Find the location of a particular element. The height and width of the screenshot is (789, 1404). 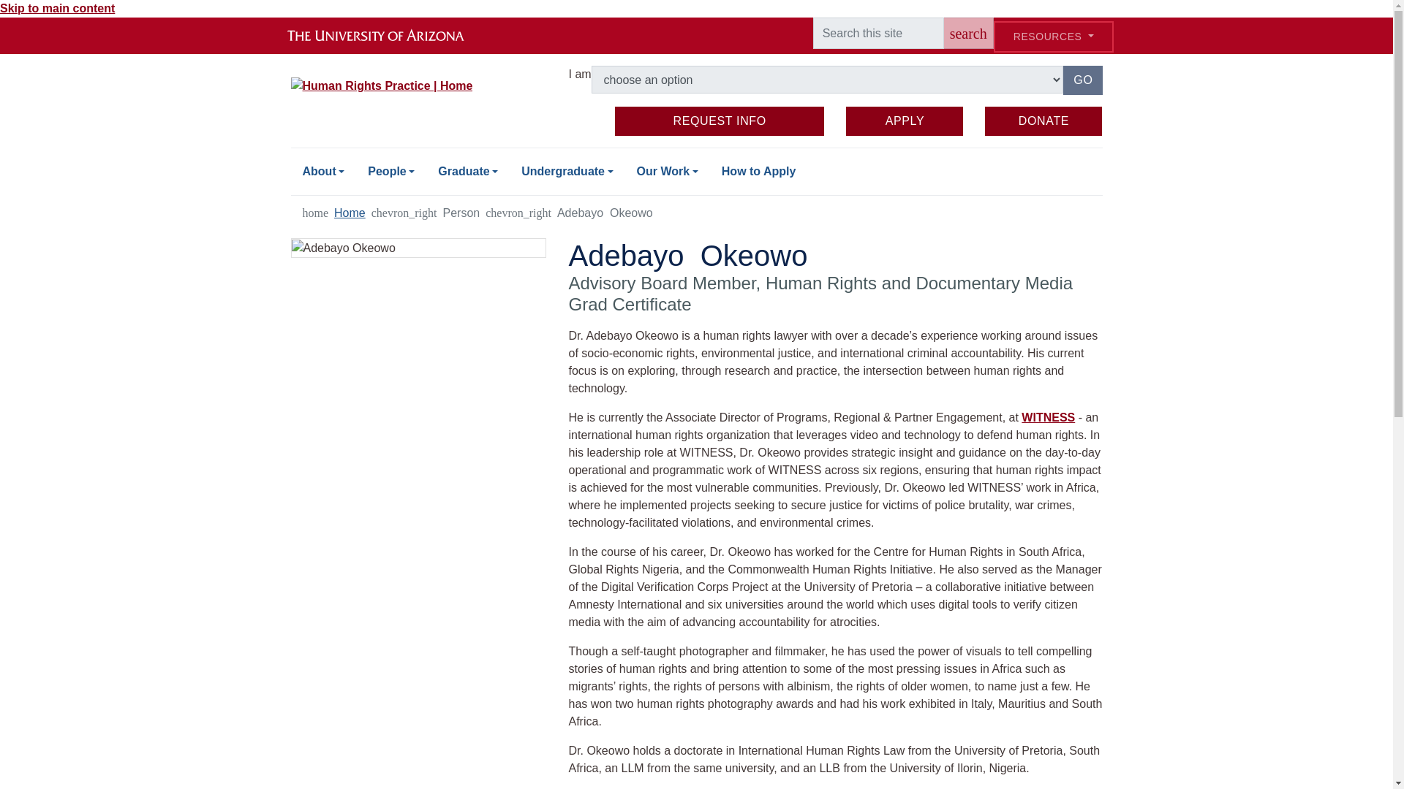

RESOURCES is located at coordinates (1053, 37).